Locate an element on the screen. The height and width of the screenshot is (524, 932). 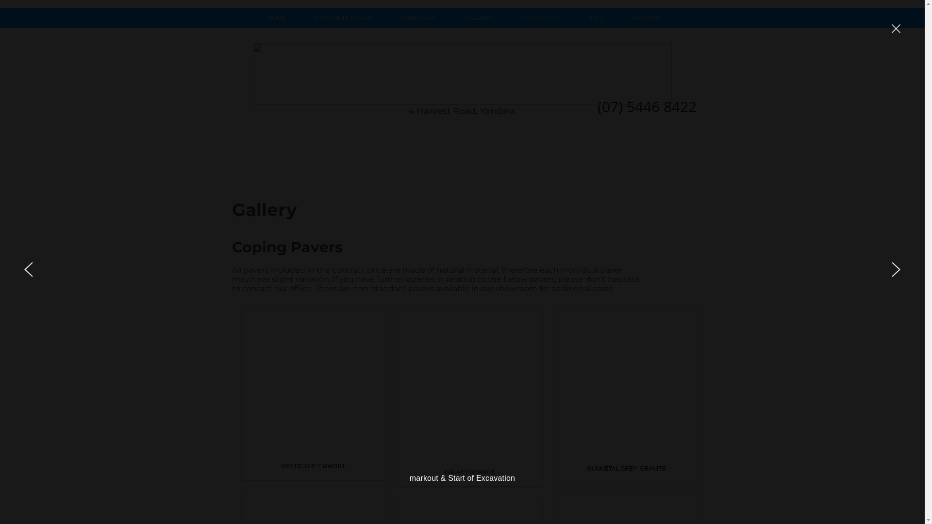
Embedded Content is located at coordinates (459, 155).